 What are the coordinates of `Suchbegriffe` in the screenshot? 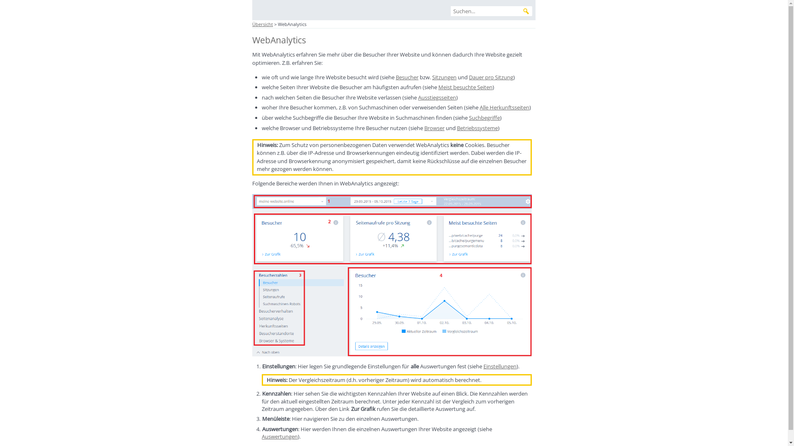 It's located at (485, 118).